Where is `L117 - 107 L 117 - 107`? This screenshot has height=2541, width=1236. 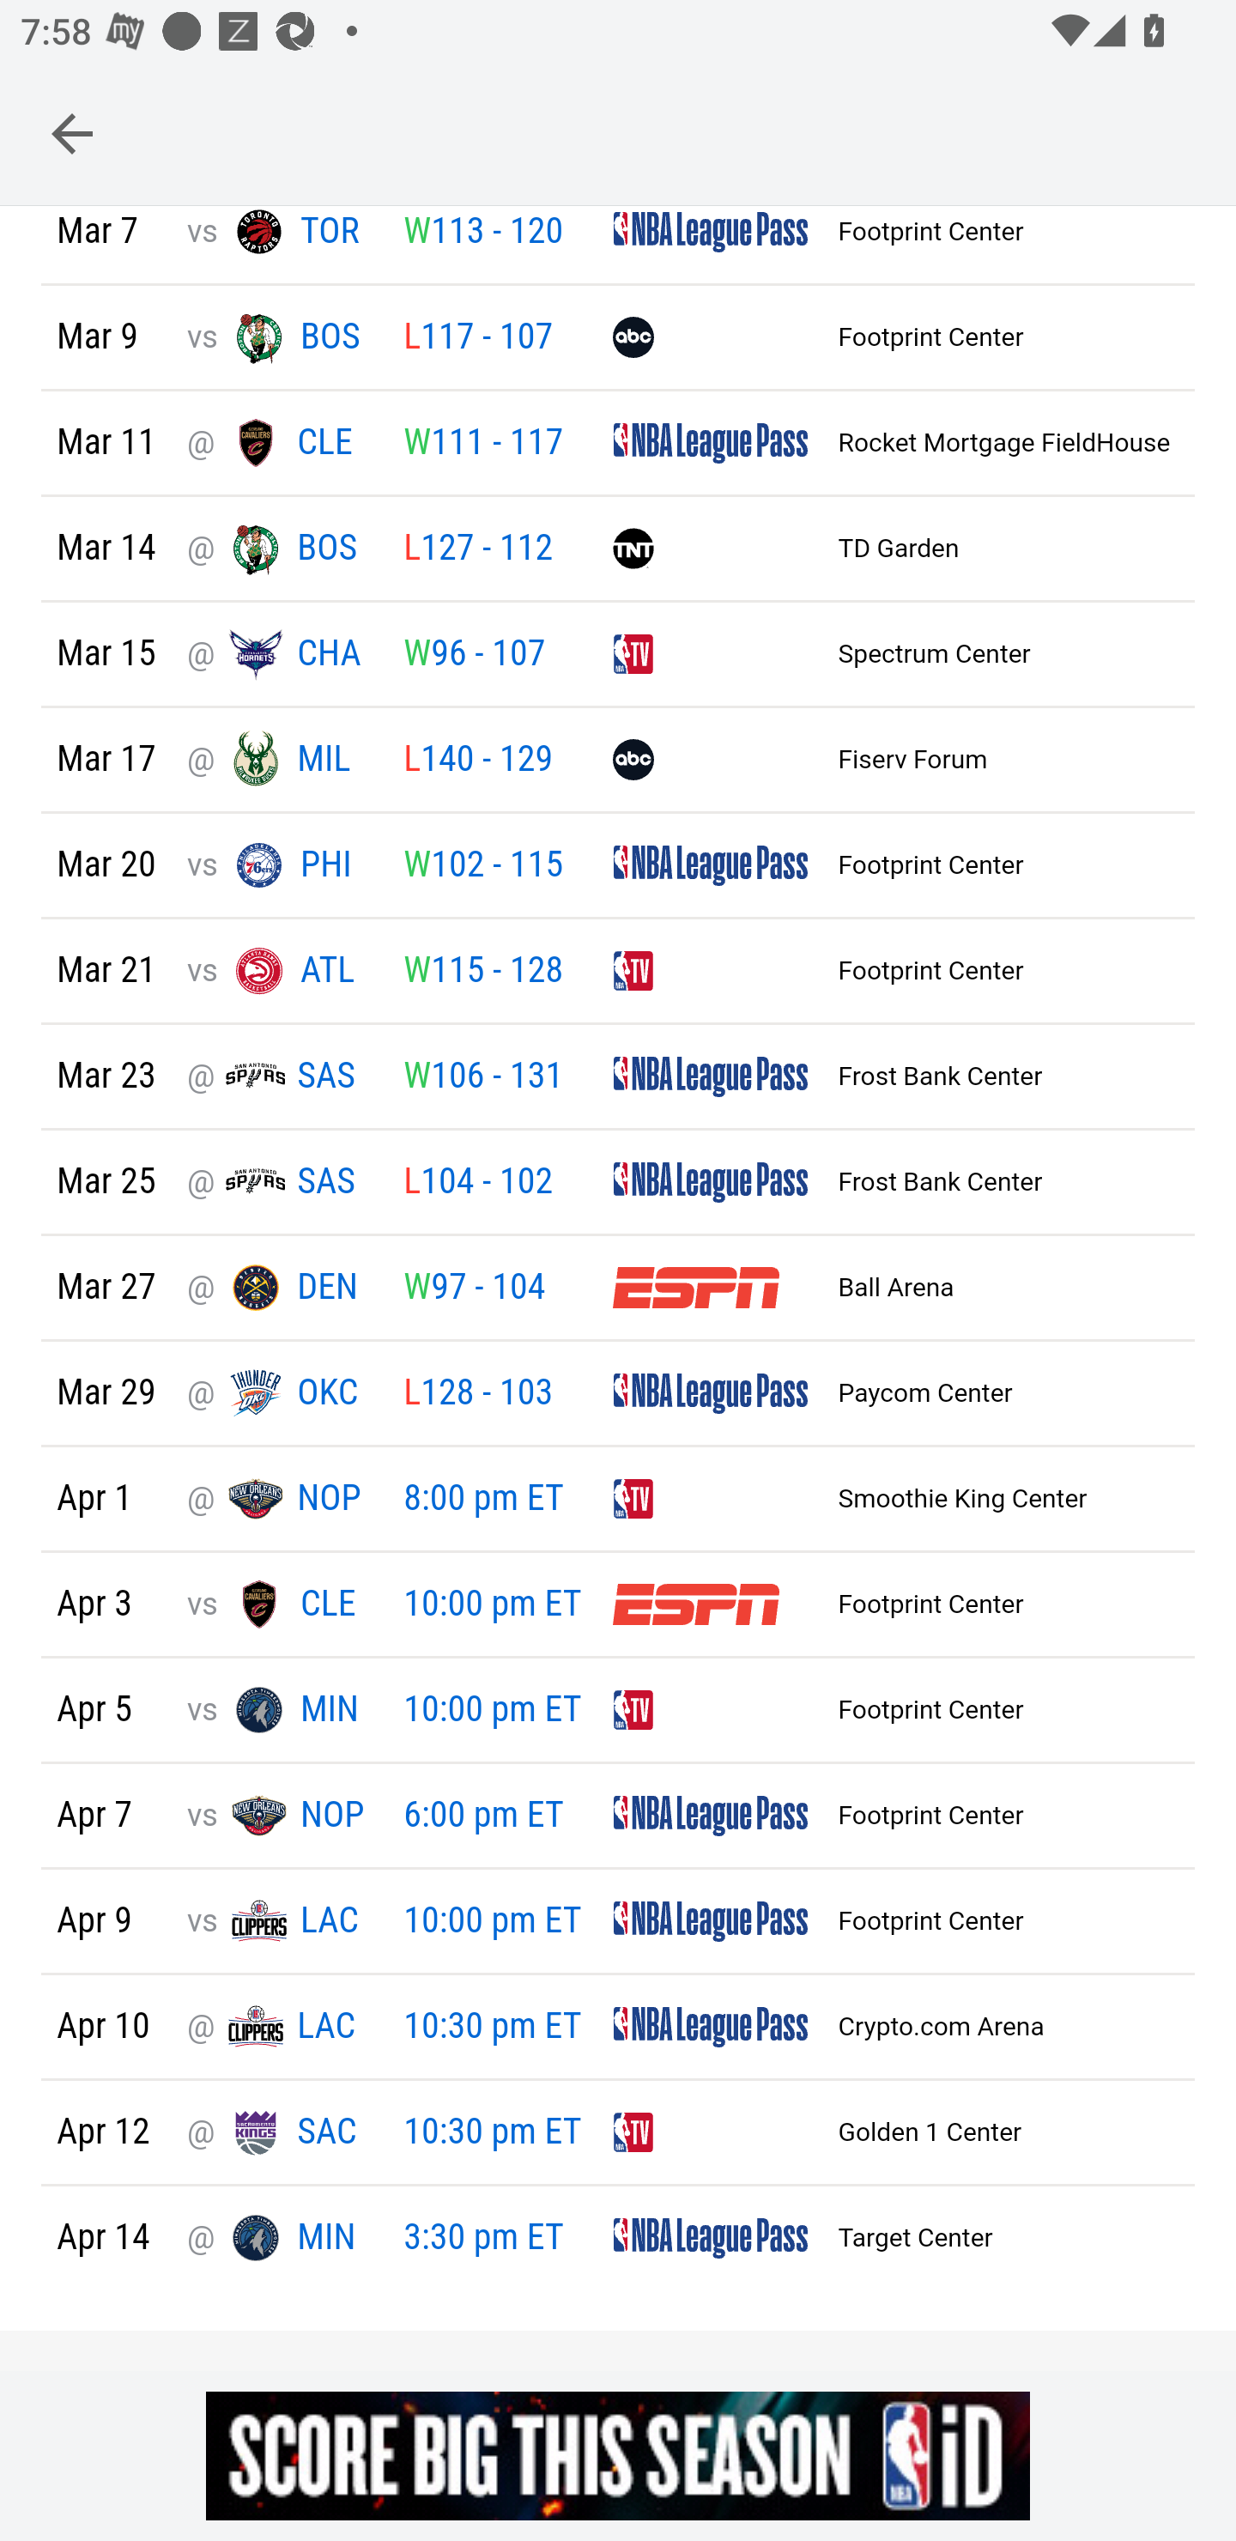 L117 - 107 L 117 - 107 is located at coordinates (477, 339).